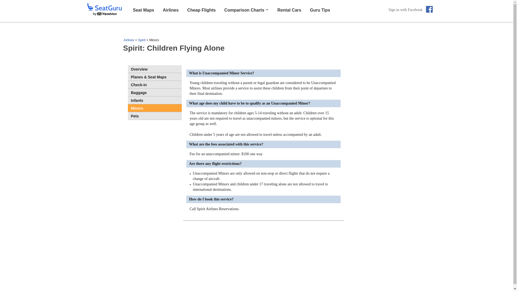 Image resolution: width=517 pixels, height=291 pixels. Describe the element at coordinates (143, 10) in the screenshot. I see `Seat Maps` at that location.